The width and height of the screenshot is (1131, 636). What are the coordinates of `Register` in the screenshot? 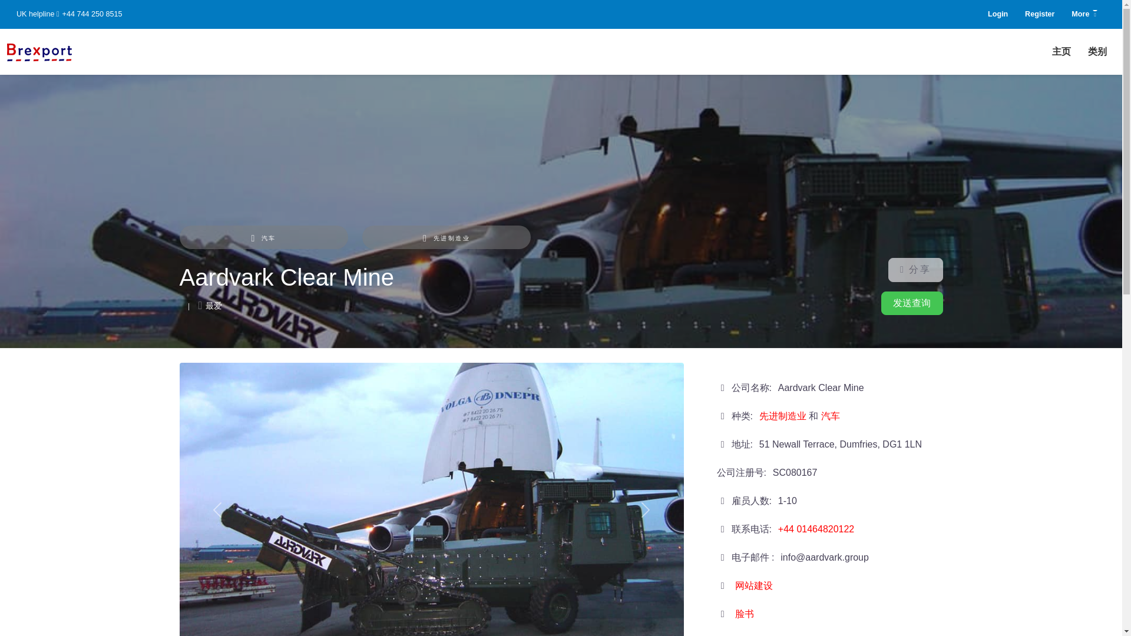 It's located at (1040, 14).